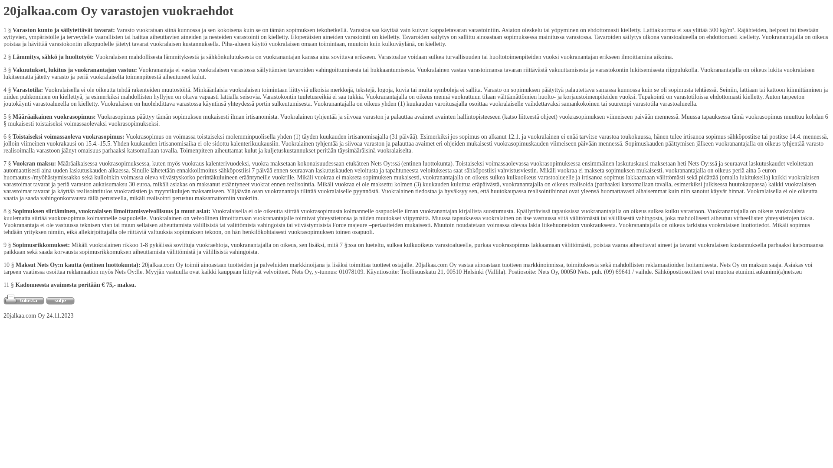 Image resolution: width=833 pixels, height=468 pixels. Describe the element at coordinates (24, 300) in the screenshot. I see `Tulosta` at that location.